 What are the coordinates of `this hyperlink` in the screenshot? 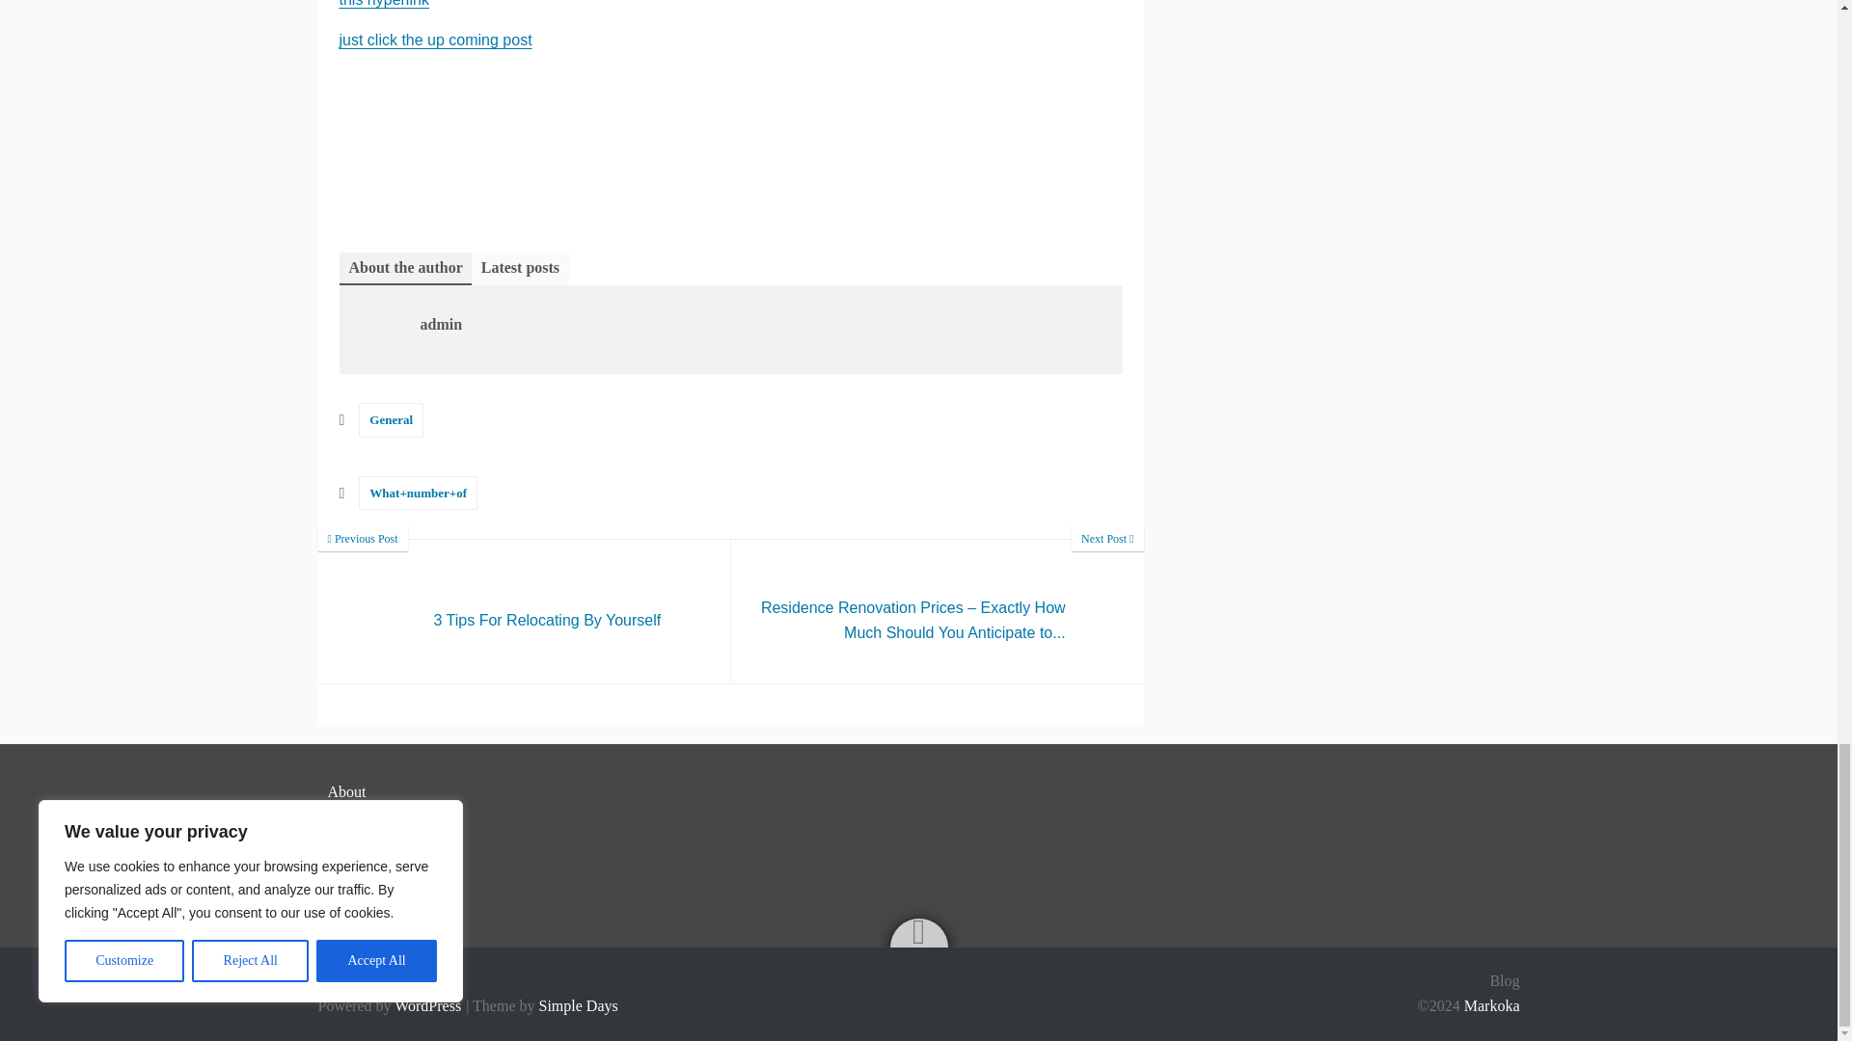 It's located at (384, 4).